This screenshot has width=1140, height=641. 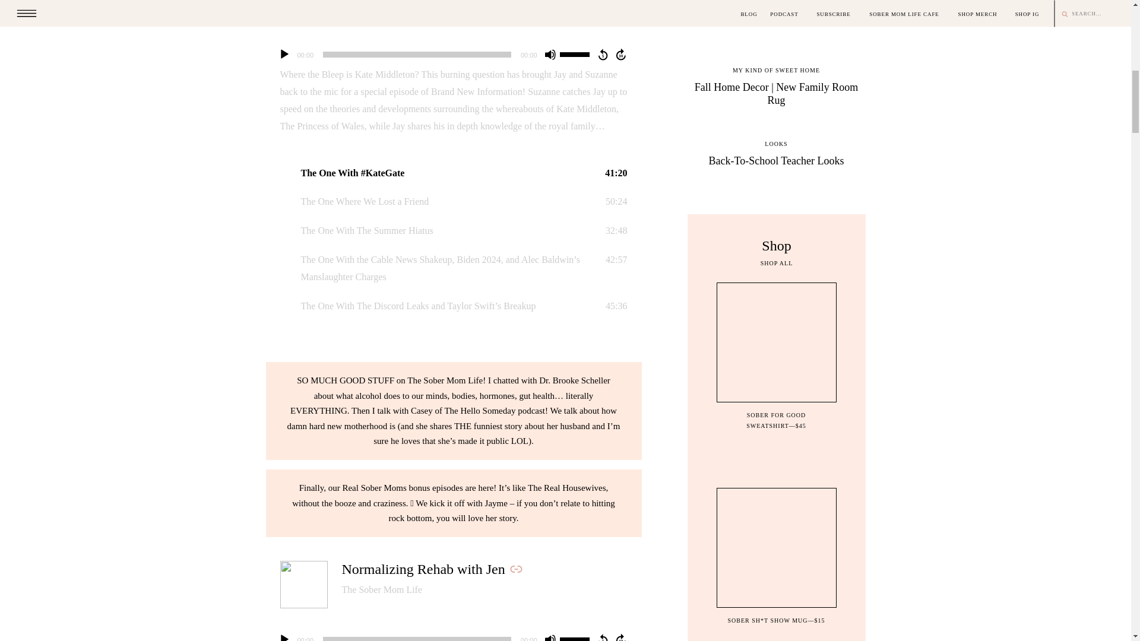 What do you see at coordinates (602, 637) in the screenshot?
I see `Jump Back` at bounding box center [602, 637].